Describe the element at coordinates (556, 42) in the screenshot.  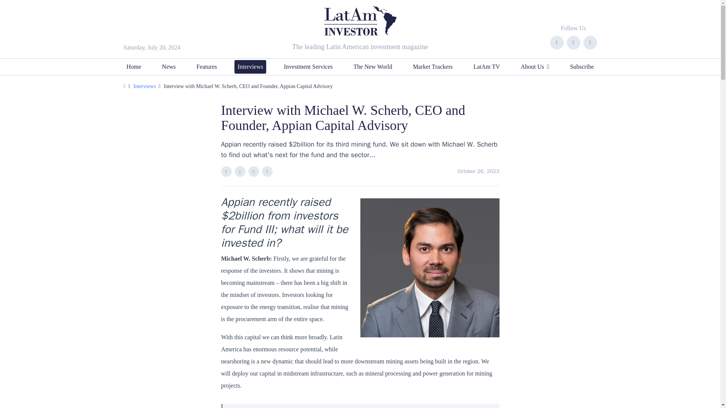
I see `Follow us on LinkedIn` at that location.